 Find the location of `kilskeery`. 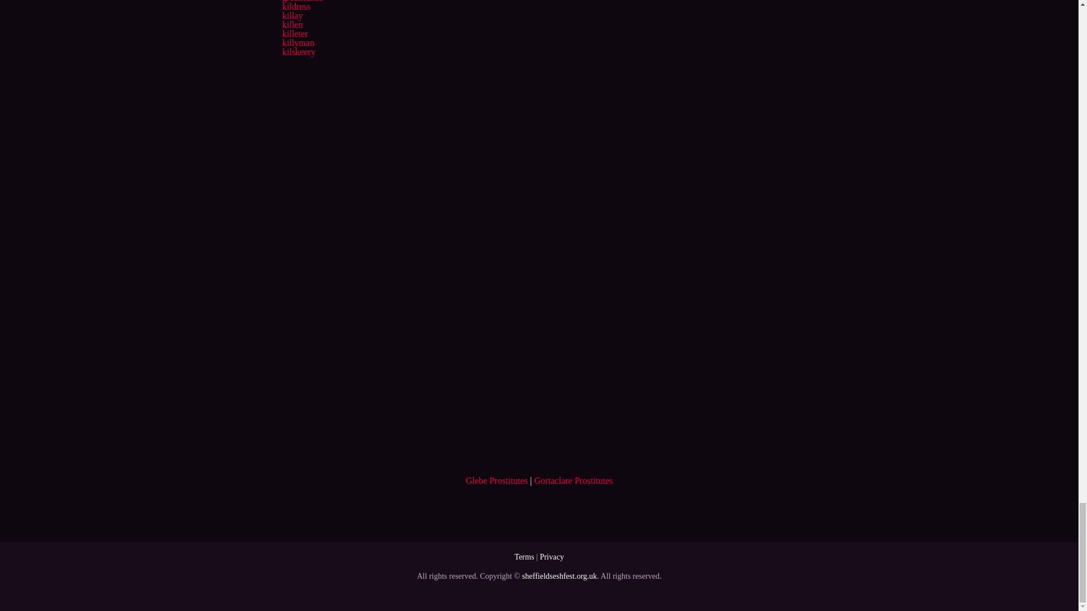

kilskeery is located at coordinates (298, 52).